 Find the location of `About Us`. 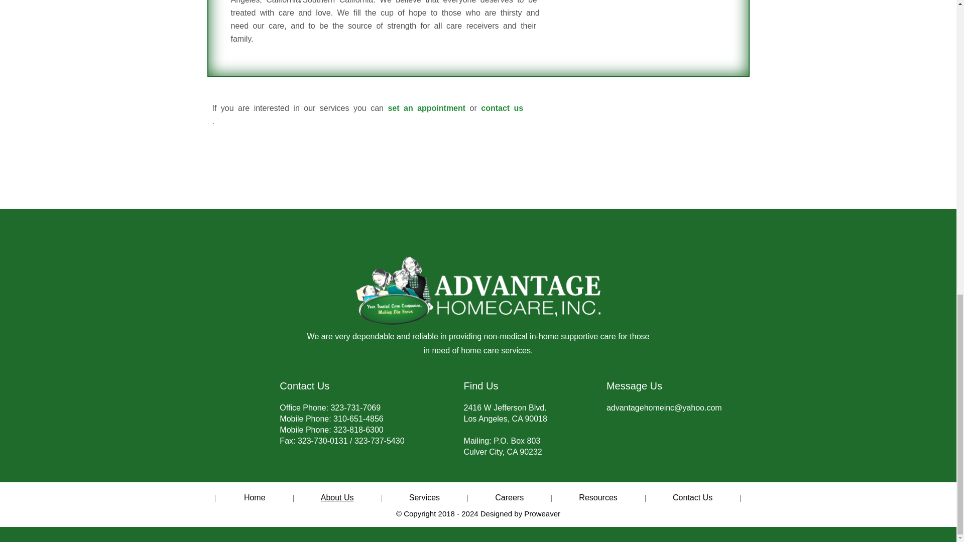

About Us is located at coordinates (337, 498).